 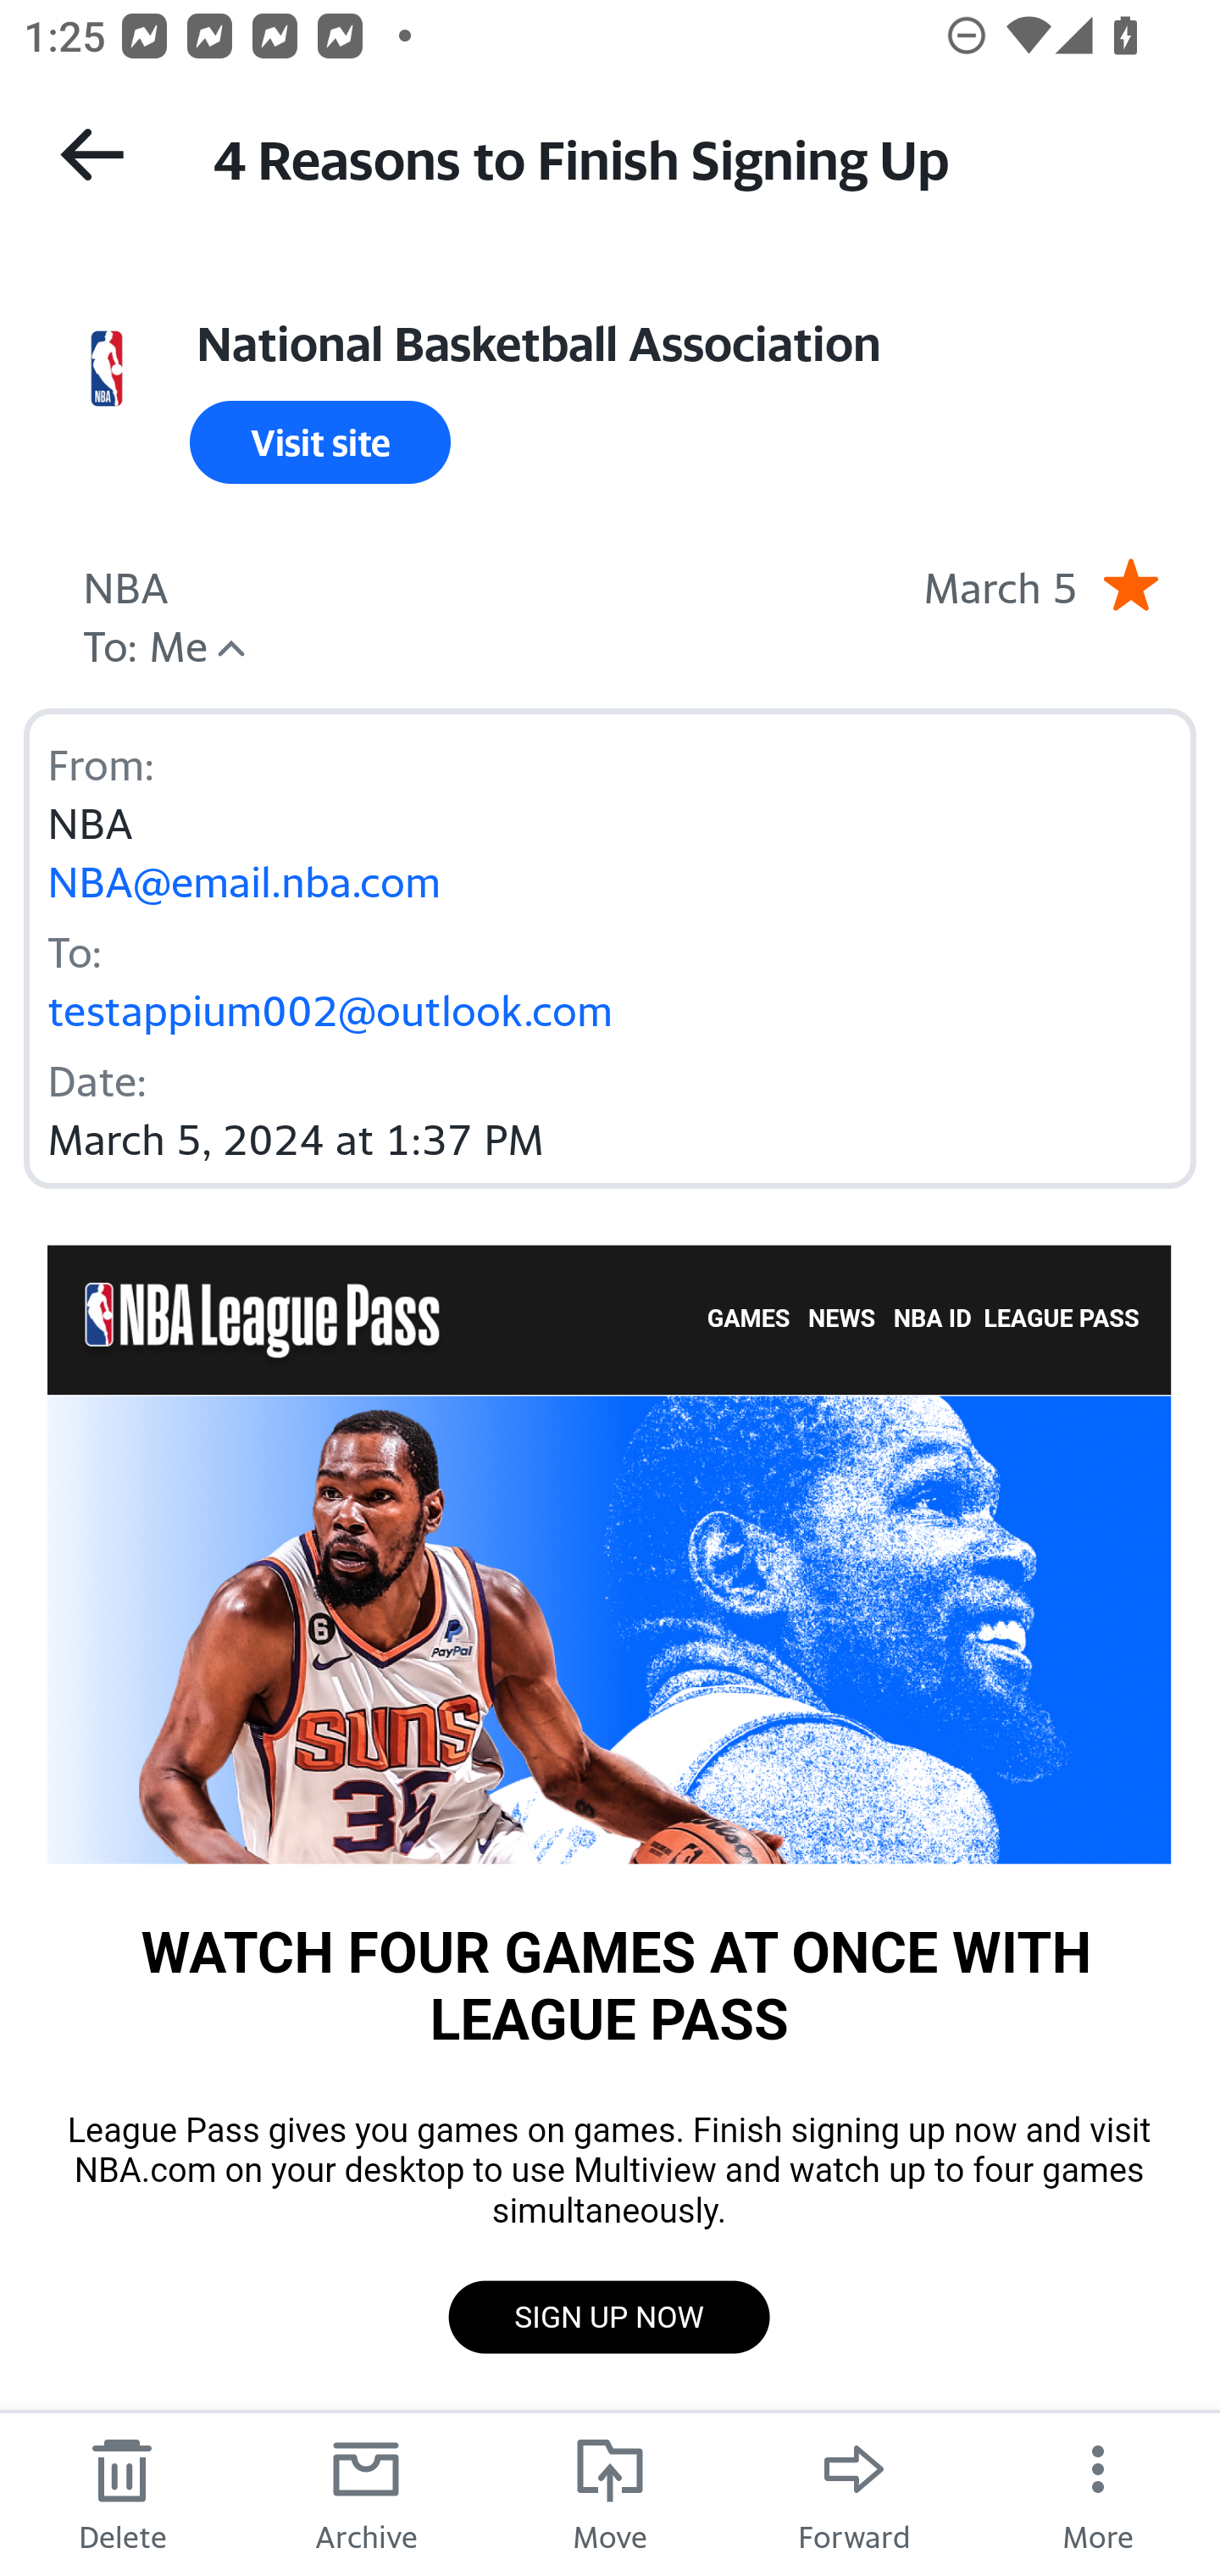 What do you see at coordinates (609, 1627) in the screenshot?
I see `WATCH FOUR GAMES AT ONCE WITH LEAGUE PASS` at bounding box center [609, 1627].